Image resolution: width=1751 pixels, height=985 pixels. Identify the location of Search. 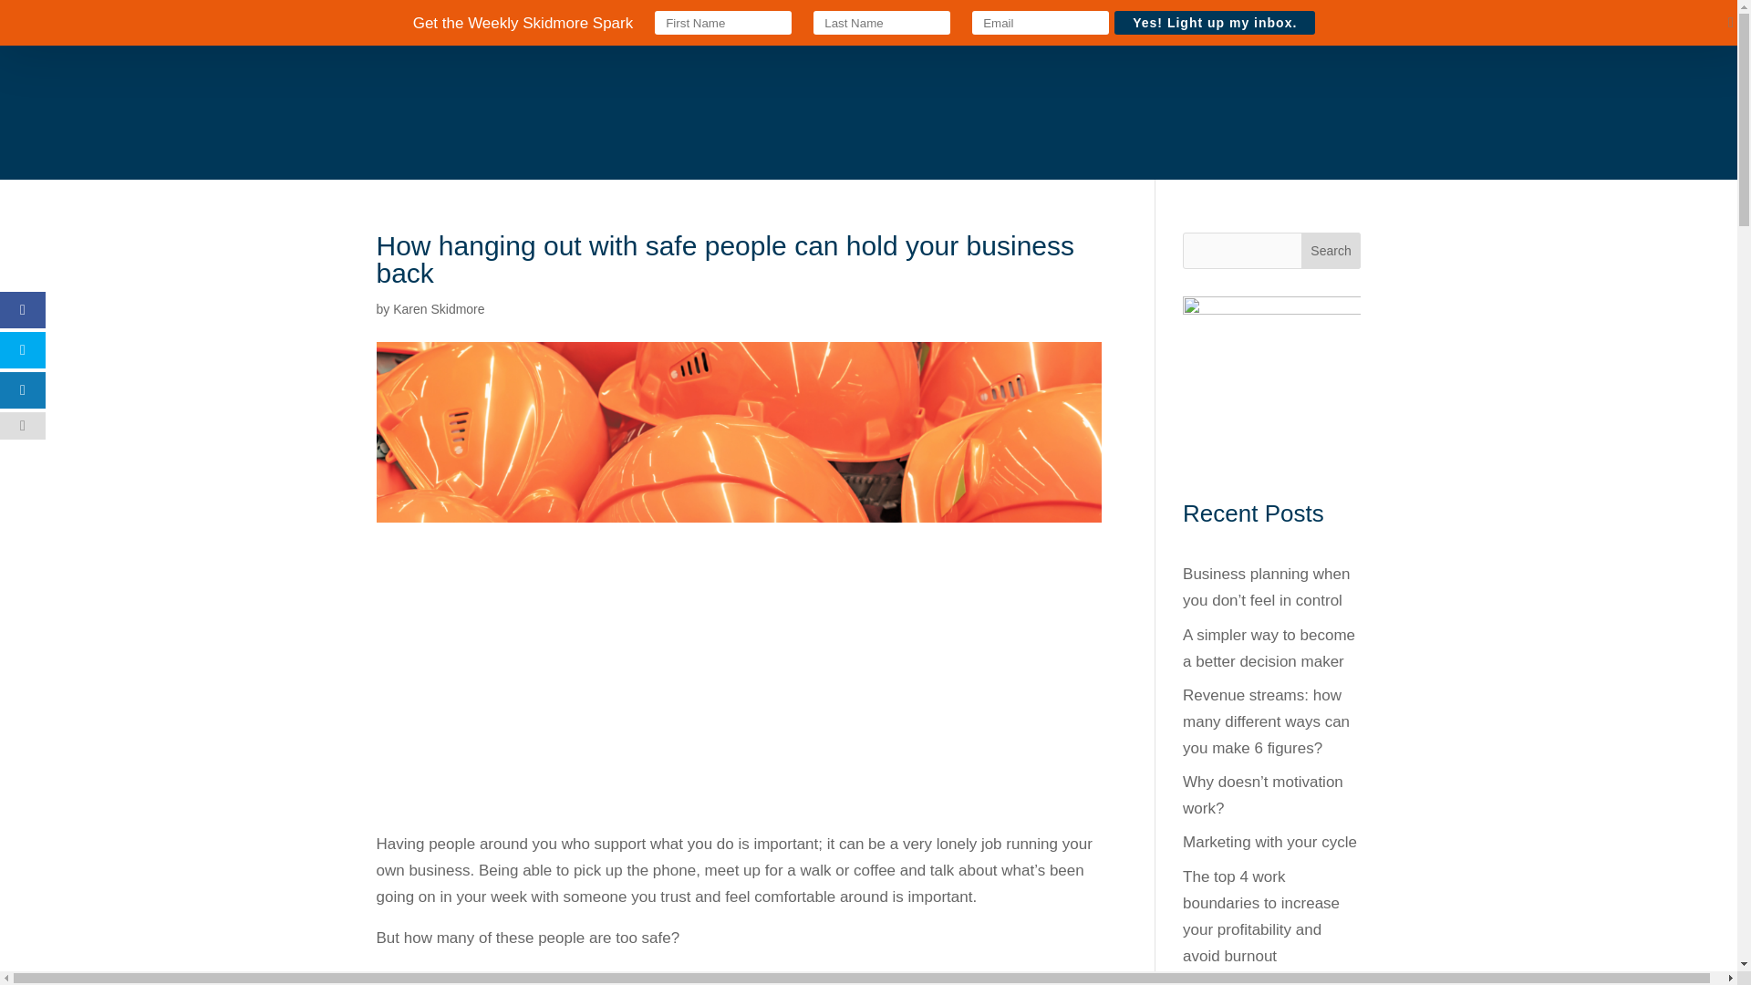
(1331, 250).